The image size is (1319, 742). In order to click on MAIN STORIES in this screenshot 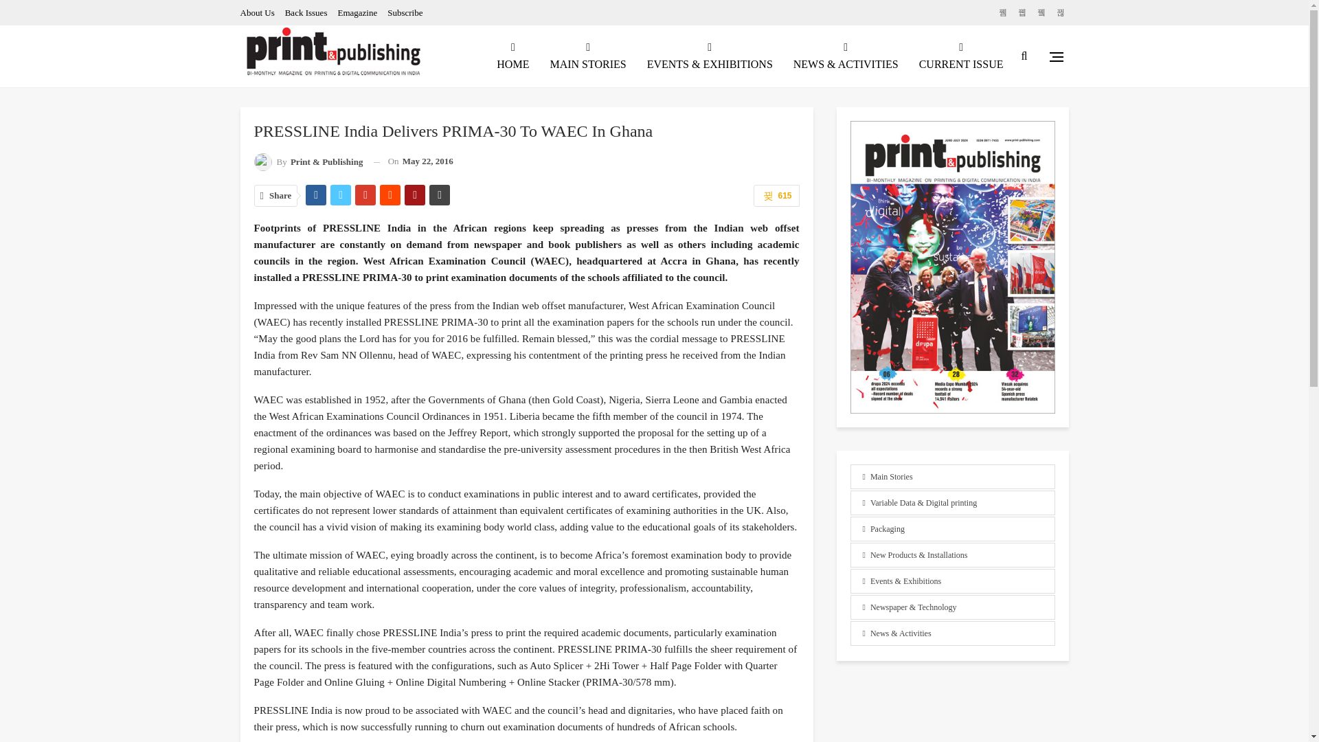, I will do `click(587, 56)`.